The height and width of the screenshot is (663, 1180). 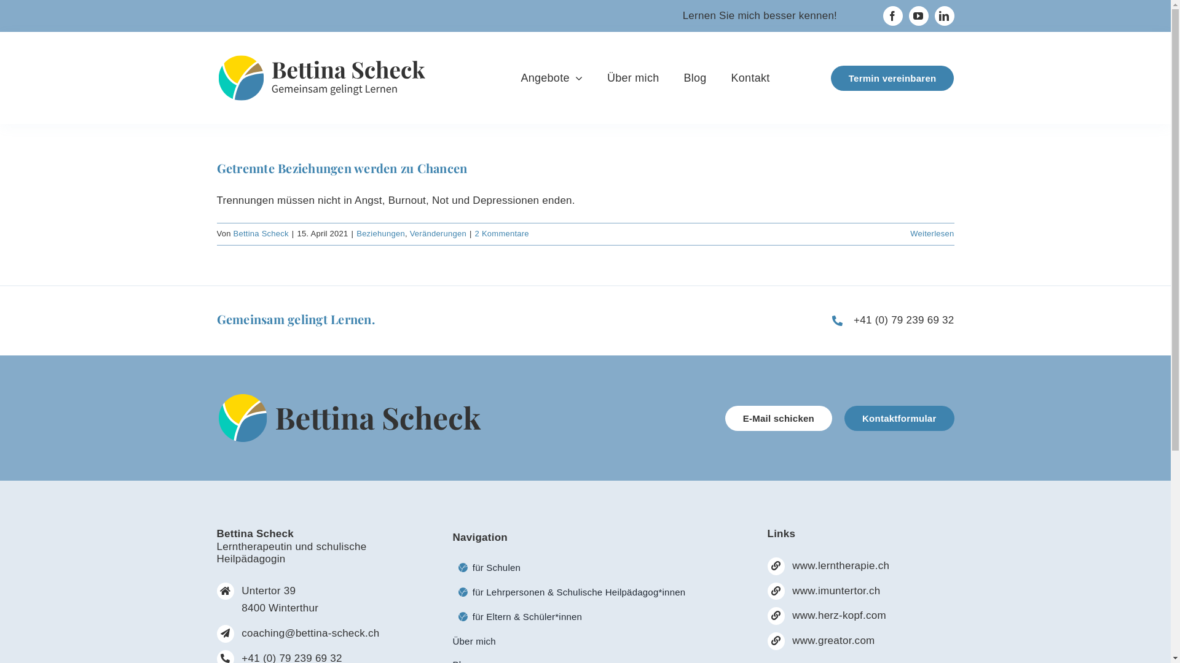 I want to click on Getrennte Beziehungen werden zu Chancen, so click(x=342, y=168).